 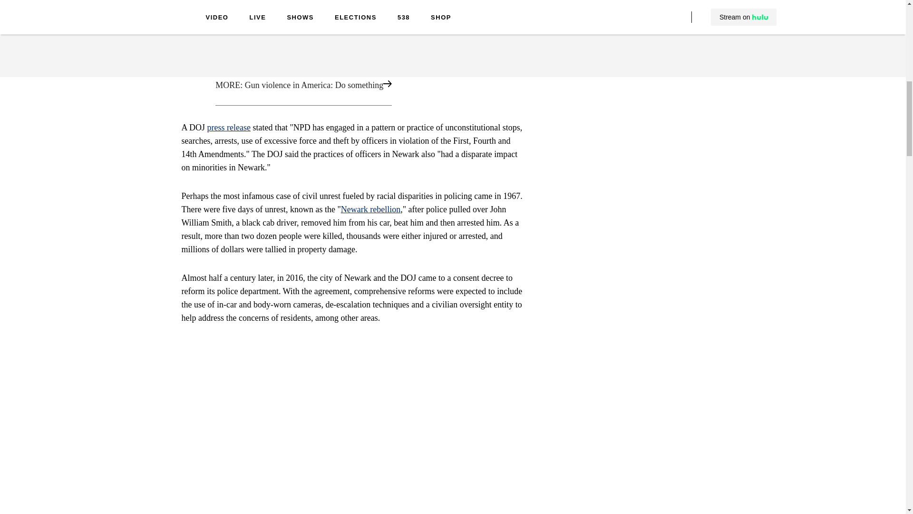 I want to click on 49-page report, so click(x=321, y=31).